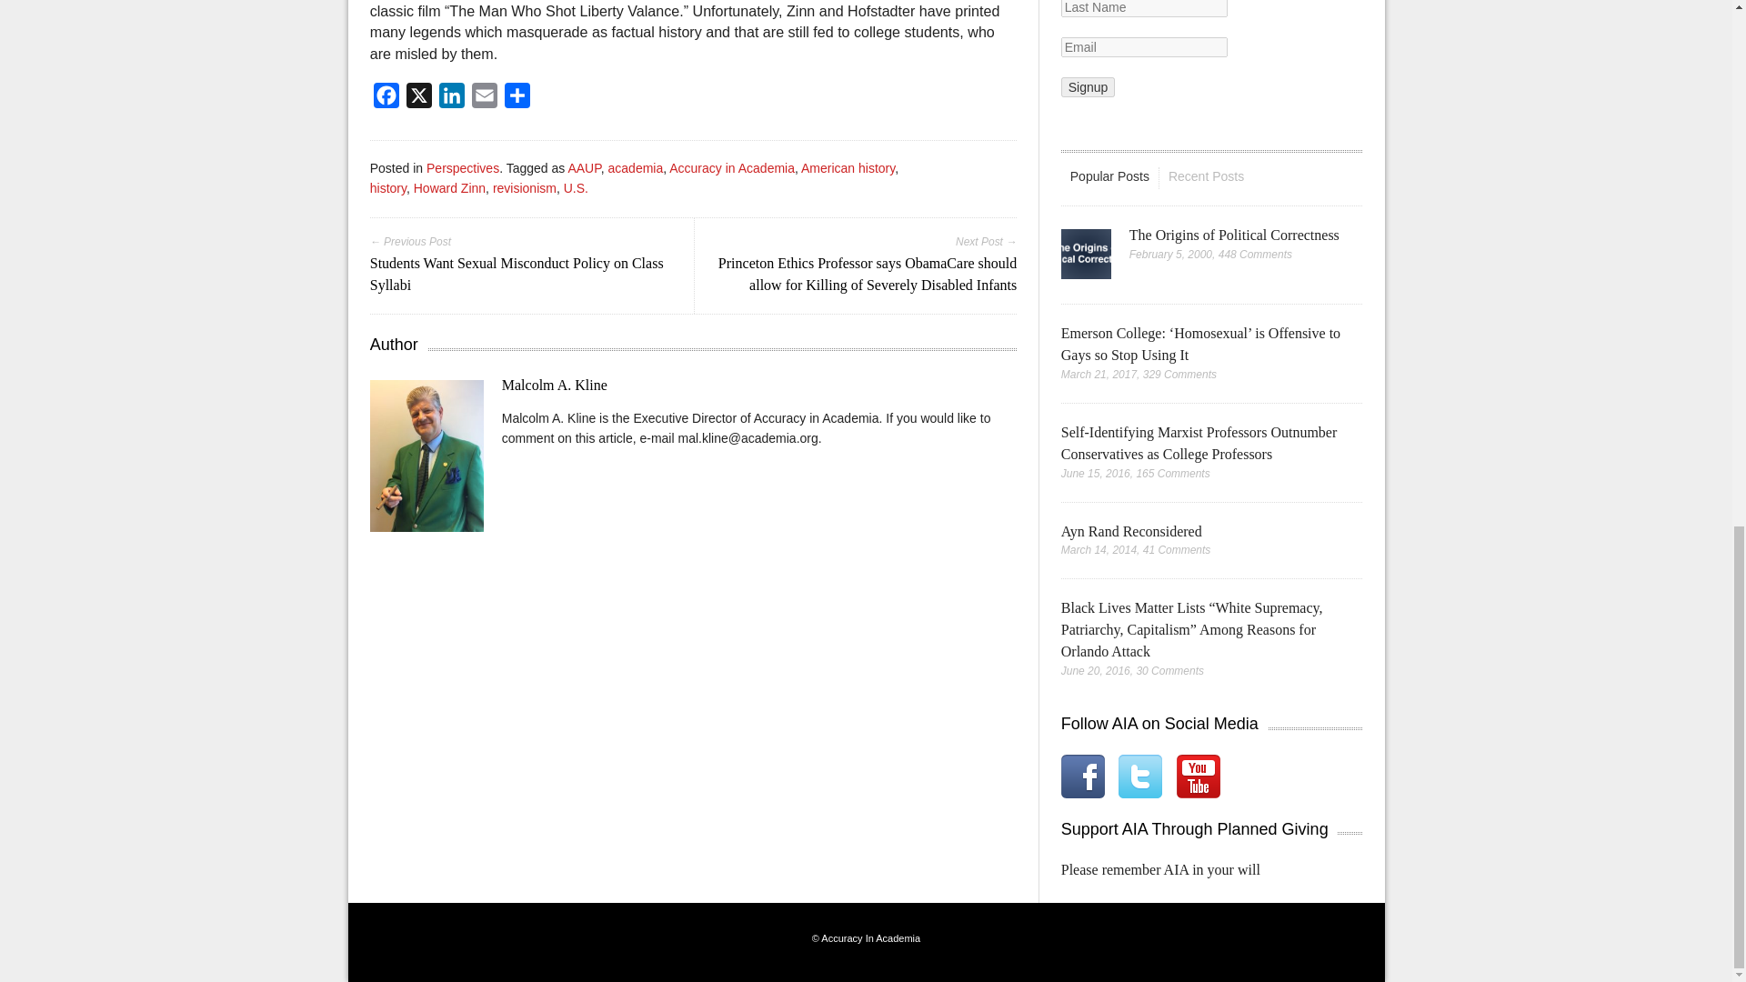 This screenshot has width=1746, height=982. I want to click on Accuracy in Academia, so click(731, 168).